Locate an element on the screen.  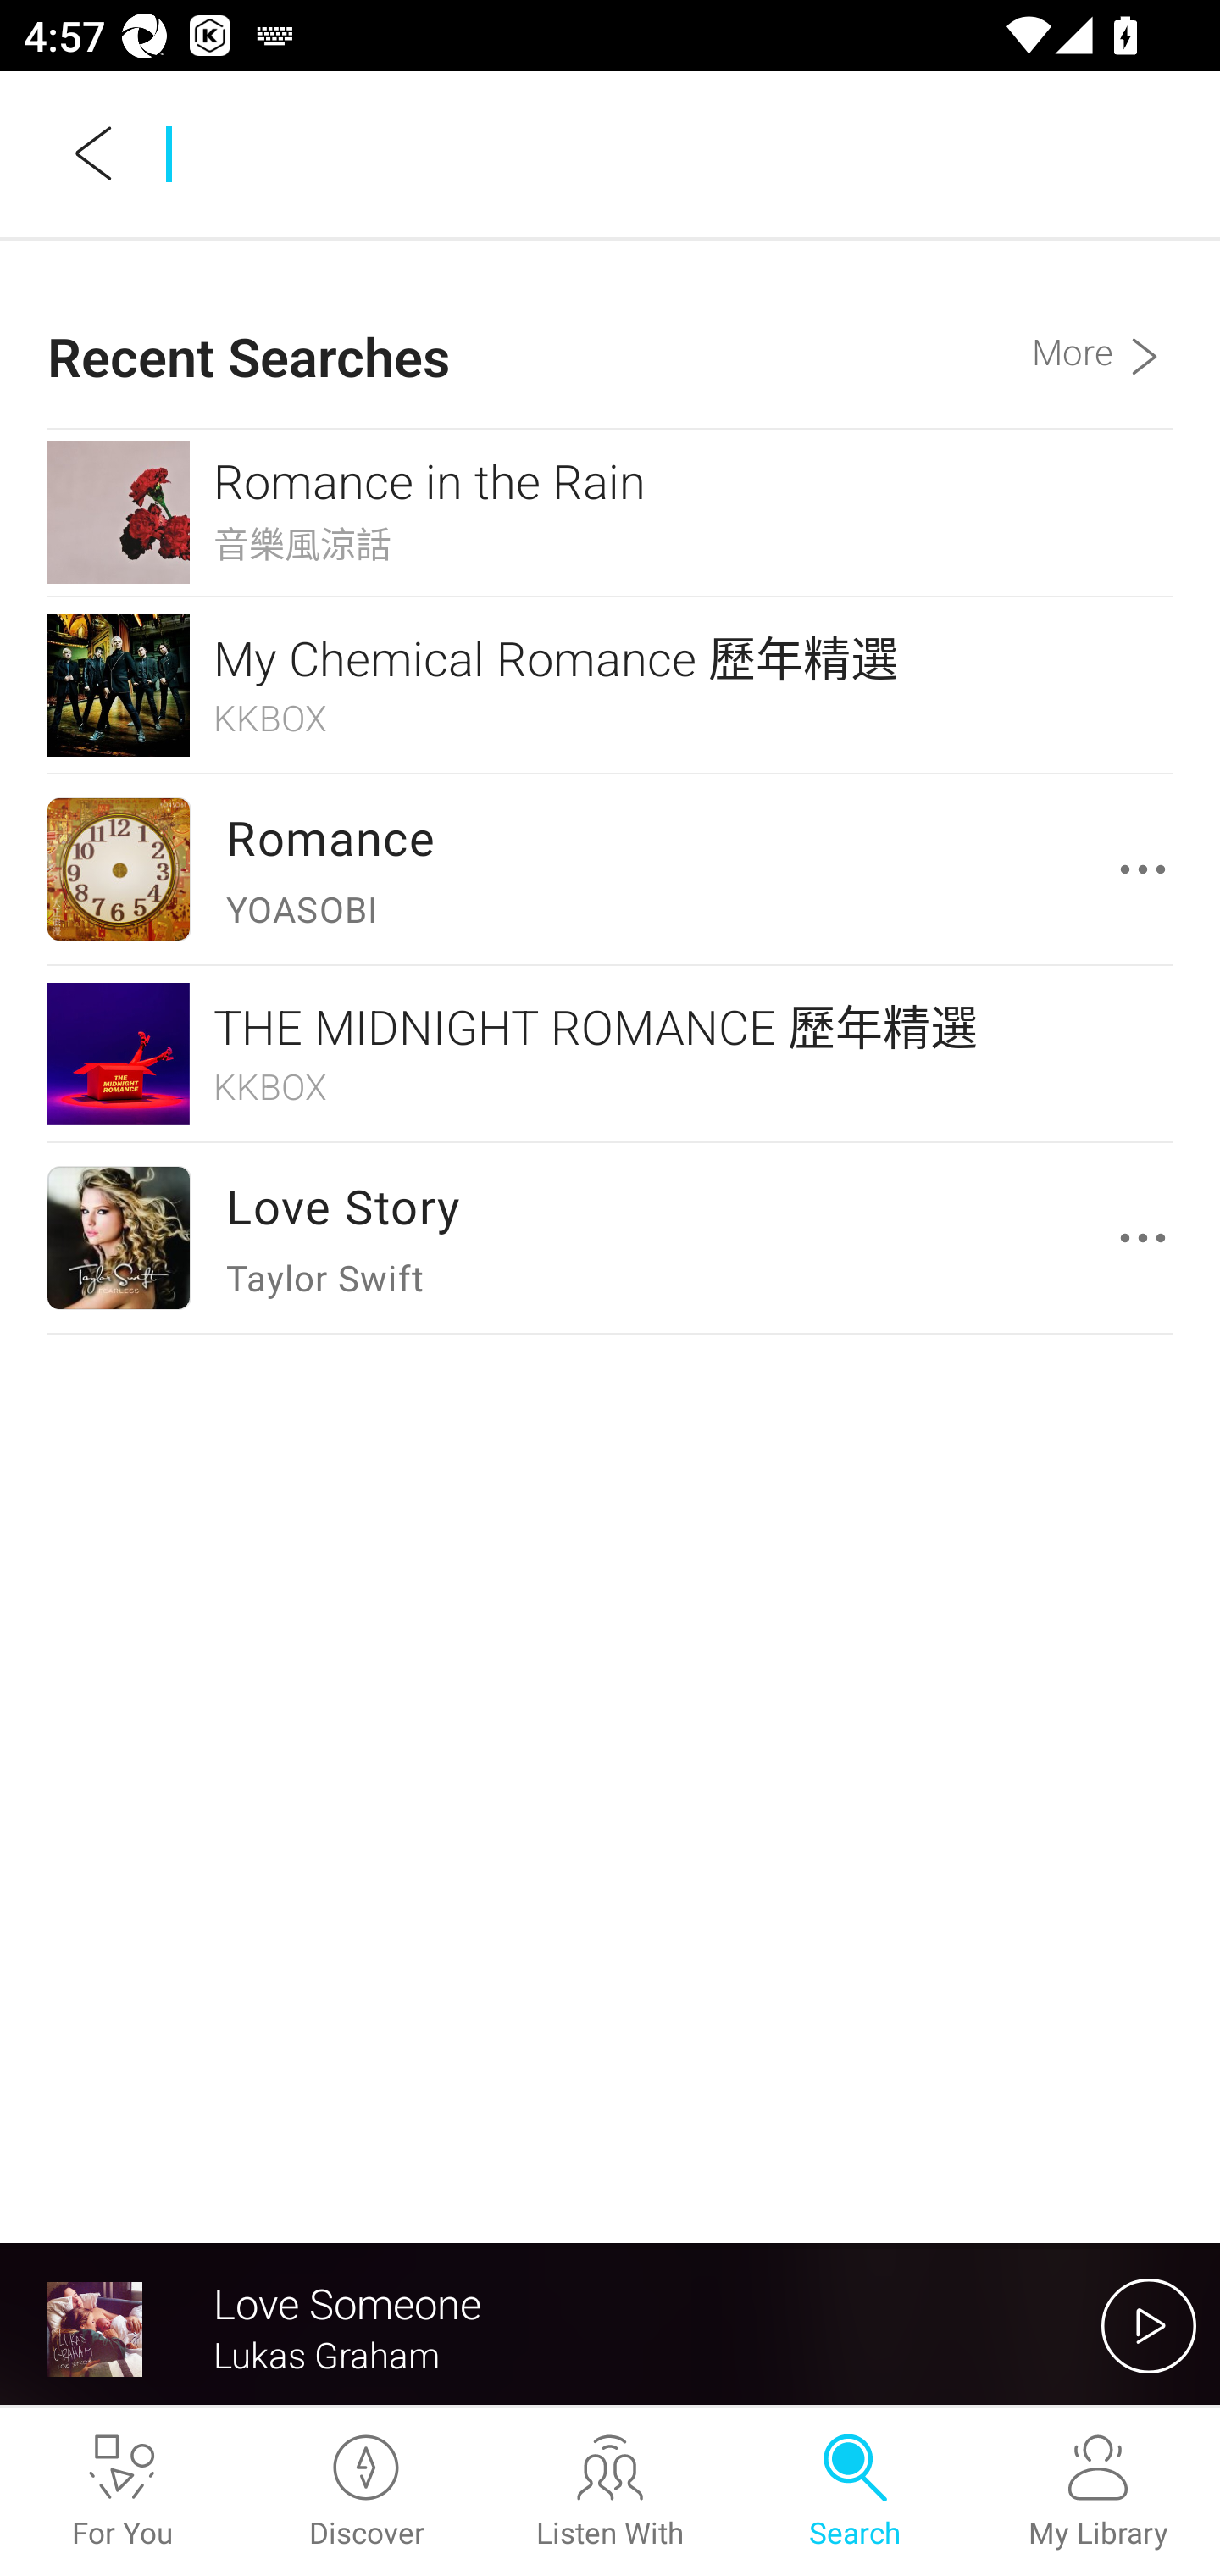
Back,outside of the list is located at coordinates (95, 153).